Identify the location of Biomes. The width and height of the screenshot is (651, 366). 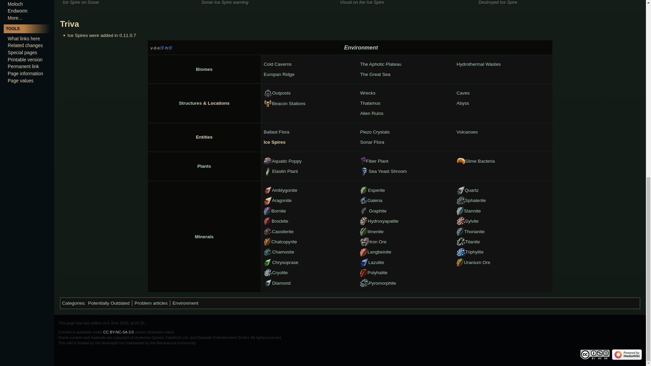
(204, 69).